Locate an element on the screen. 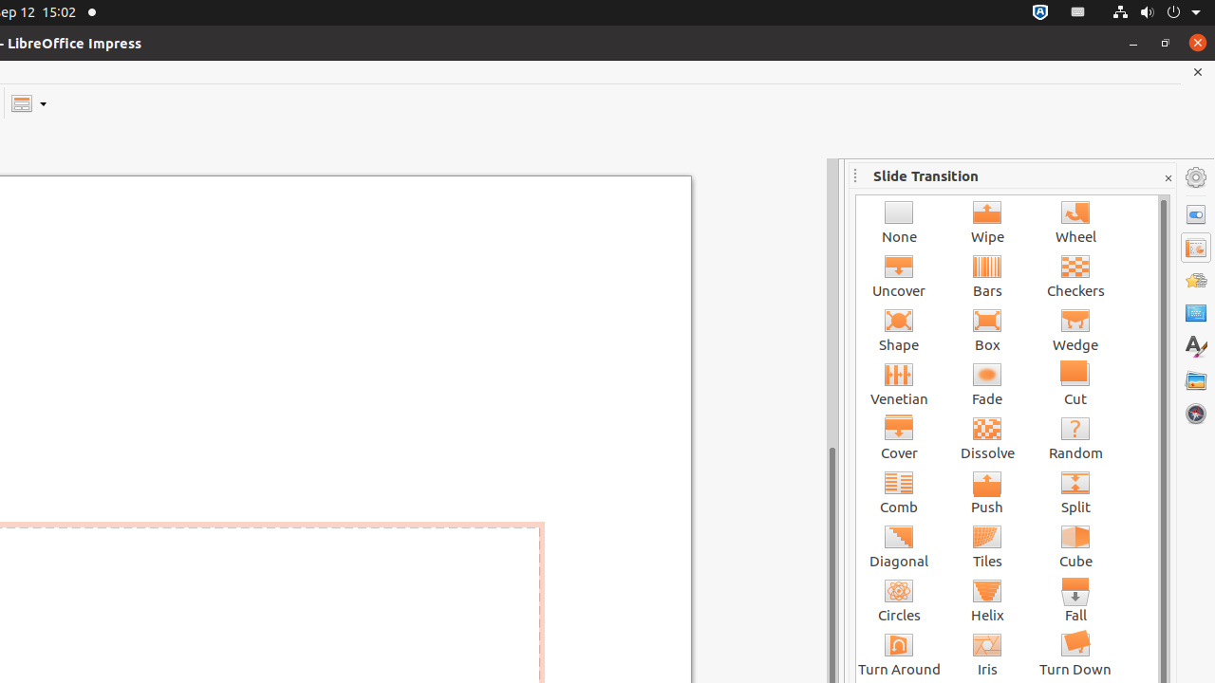  Fall is located at coordinates (1076, 600).